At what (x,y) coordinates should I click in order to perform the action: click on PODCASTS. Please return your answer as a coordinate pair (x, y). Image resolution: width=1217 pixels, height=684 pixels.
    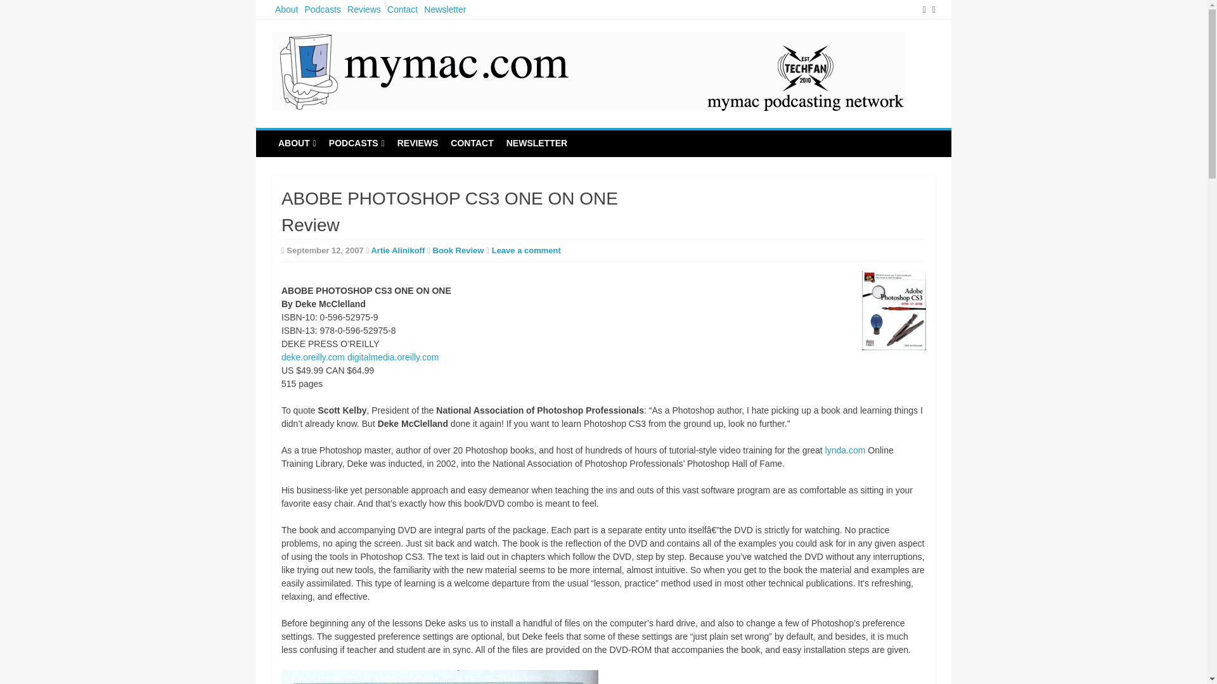
    Looking at the image, I should click on (356, 144).